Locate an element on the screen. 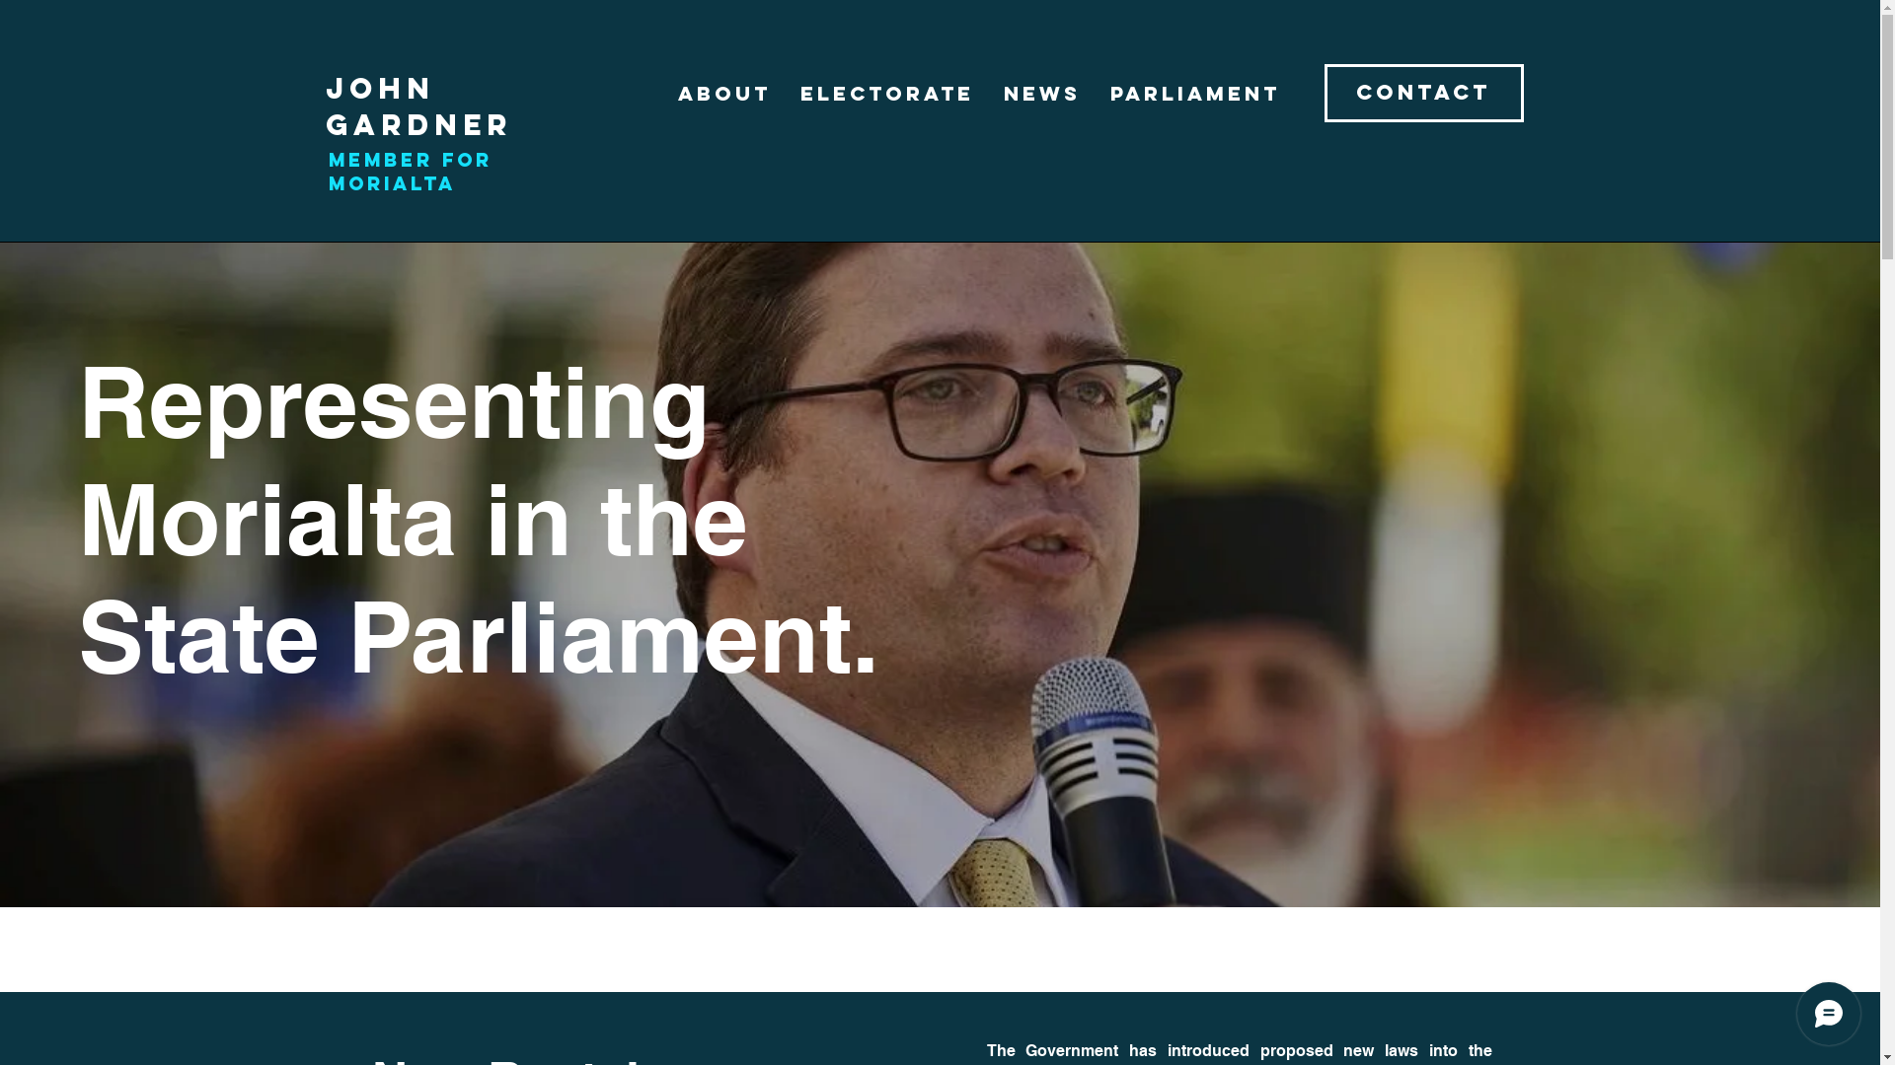  ABOUT is located at coordinates (724, 93).